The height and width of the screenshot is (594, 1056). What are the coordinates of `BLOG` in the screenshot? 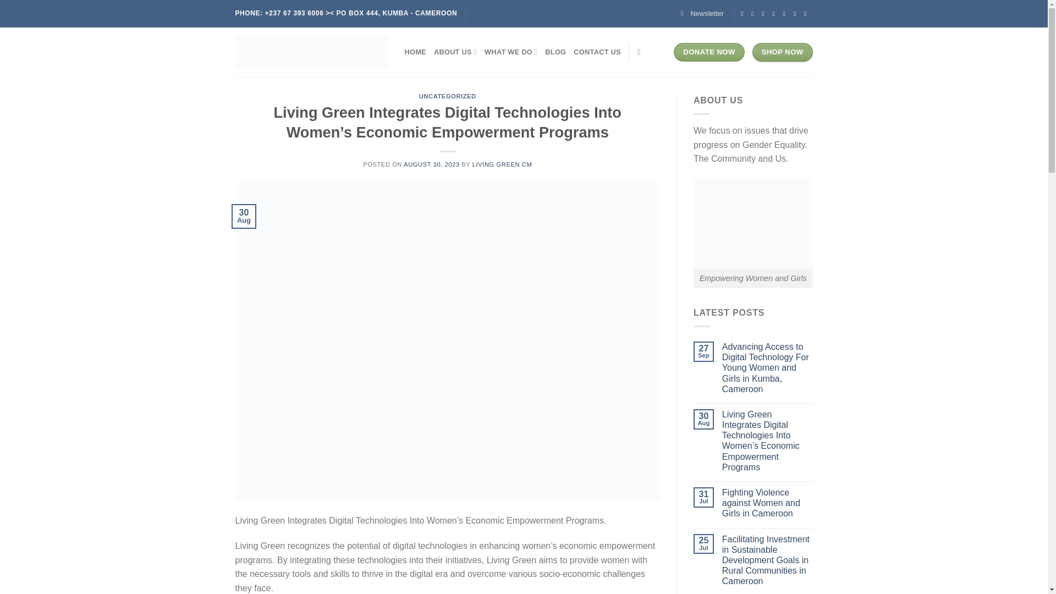 It's located at (555, 52).